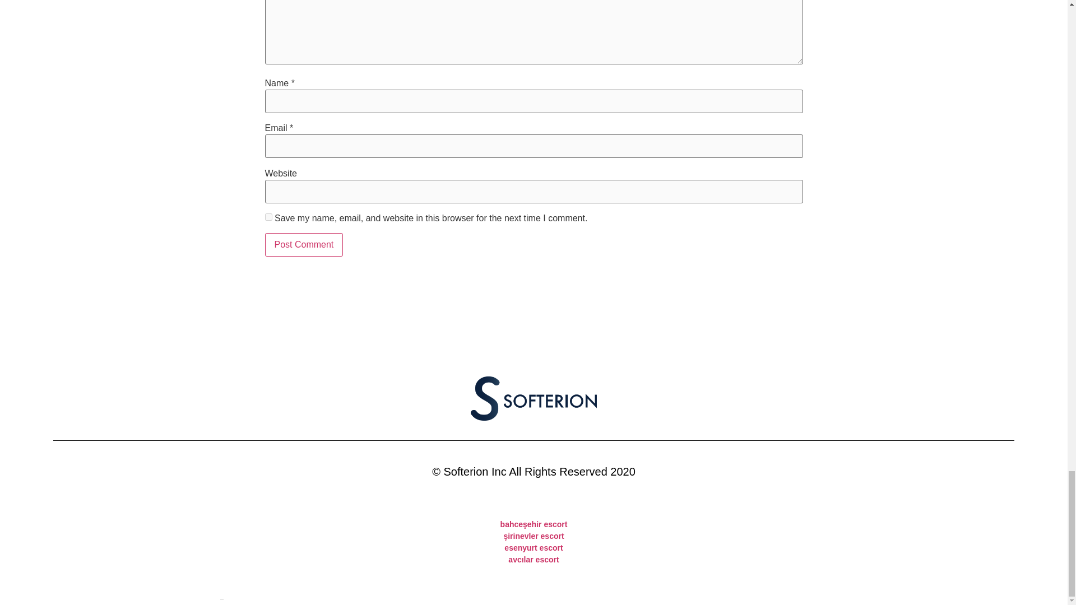 The height and width of the screenshot is (605, 1076). Describe the element at coordinates (268, 217) in the screenshot. I see `yes` at that location.